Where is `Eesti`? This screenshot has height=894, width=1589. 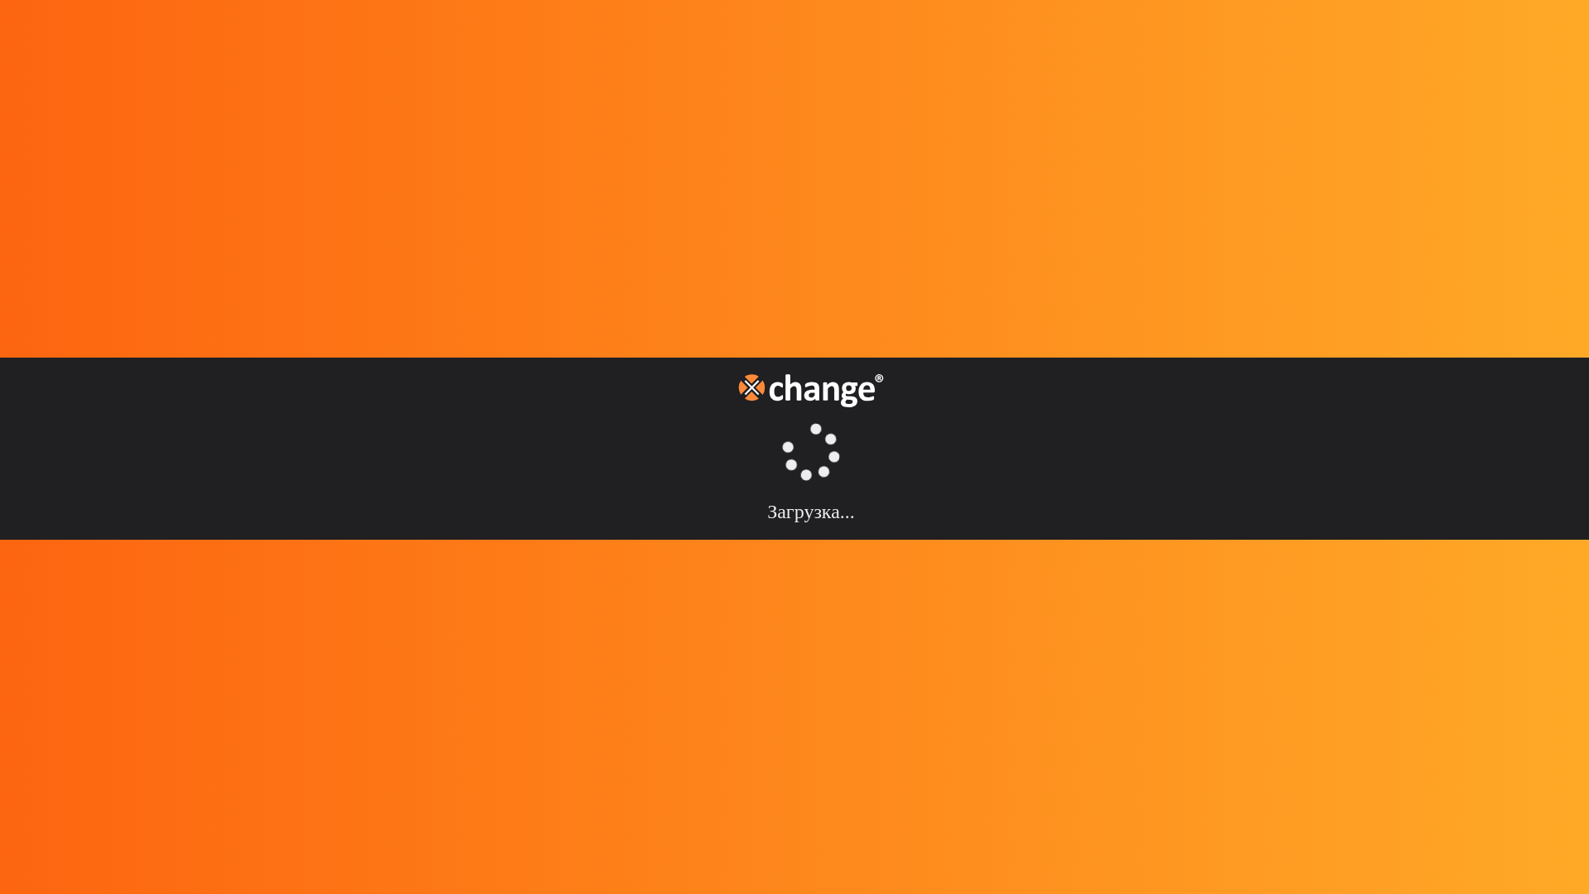
Eesti is located at coordinates (33, 280).